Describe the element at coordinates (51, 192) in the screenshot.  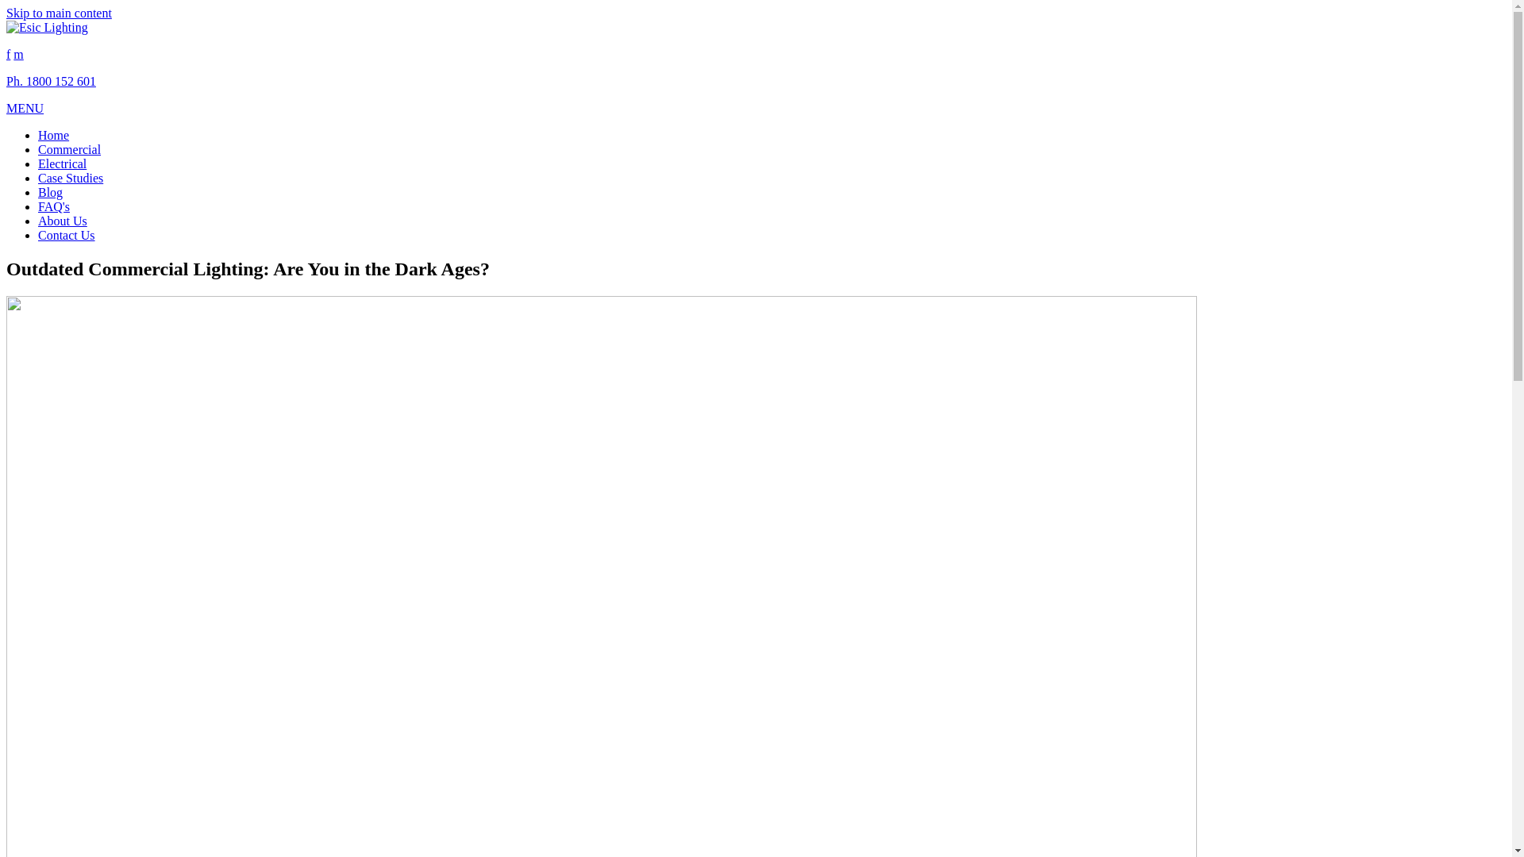
I see `Blog` at that location.